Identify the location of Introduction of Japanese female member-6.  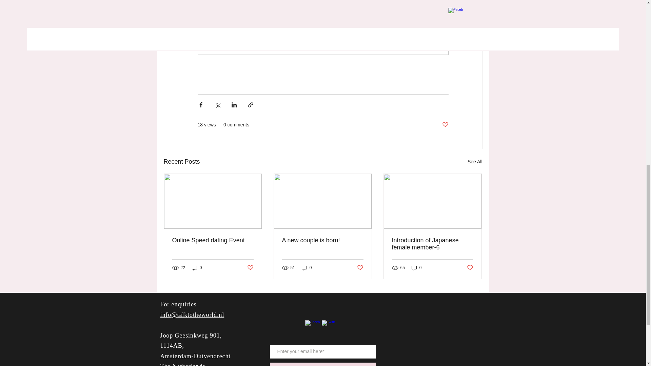
(432, 244).